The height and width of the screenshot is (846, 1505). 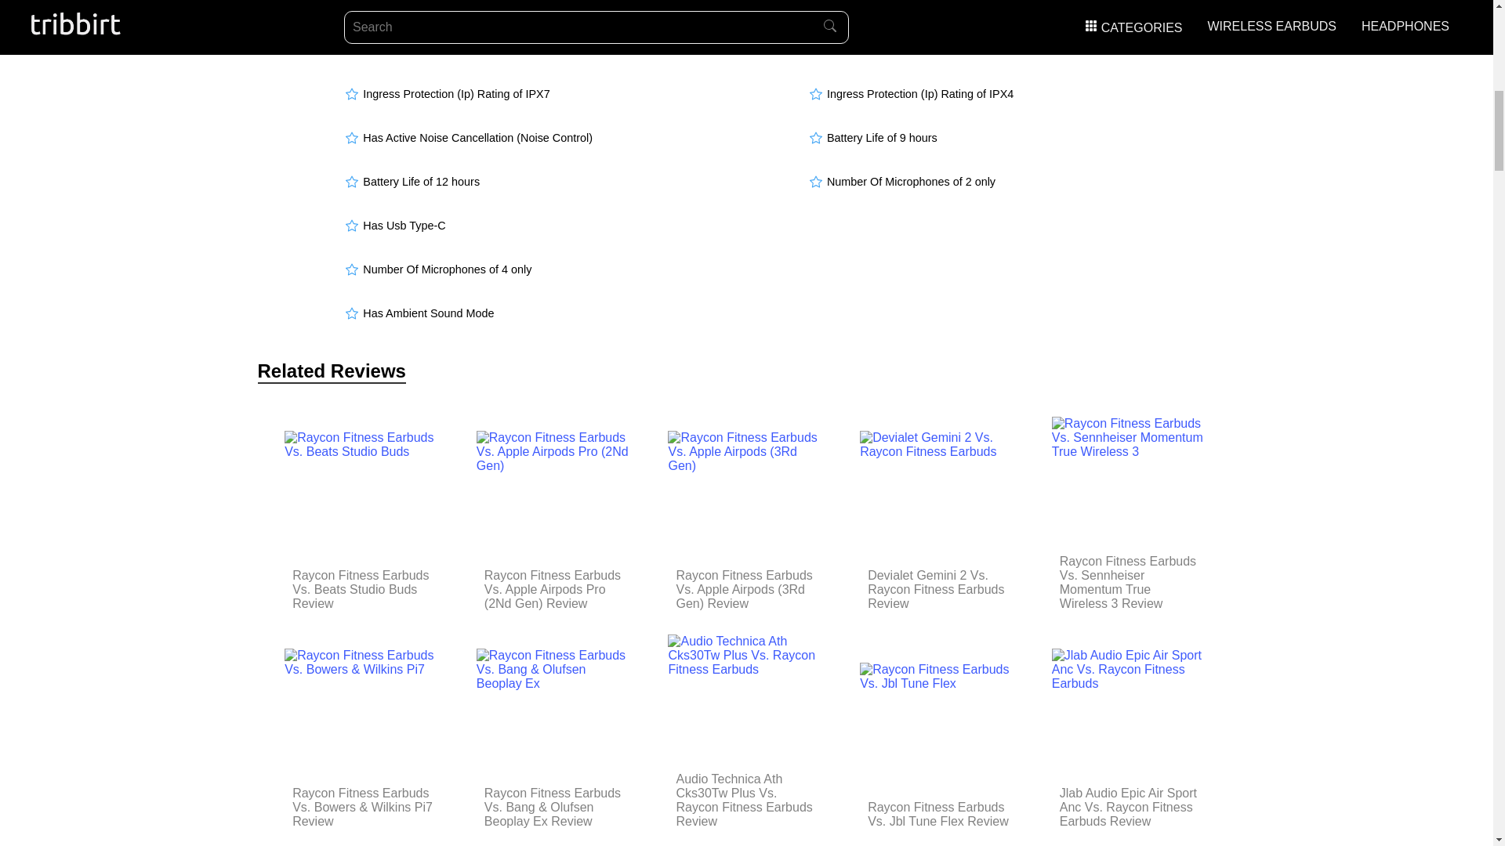 I want to click on Raycon Fitness Earbuds Vs. Jbl Tune Flex Review, so click(x=937, y=815).